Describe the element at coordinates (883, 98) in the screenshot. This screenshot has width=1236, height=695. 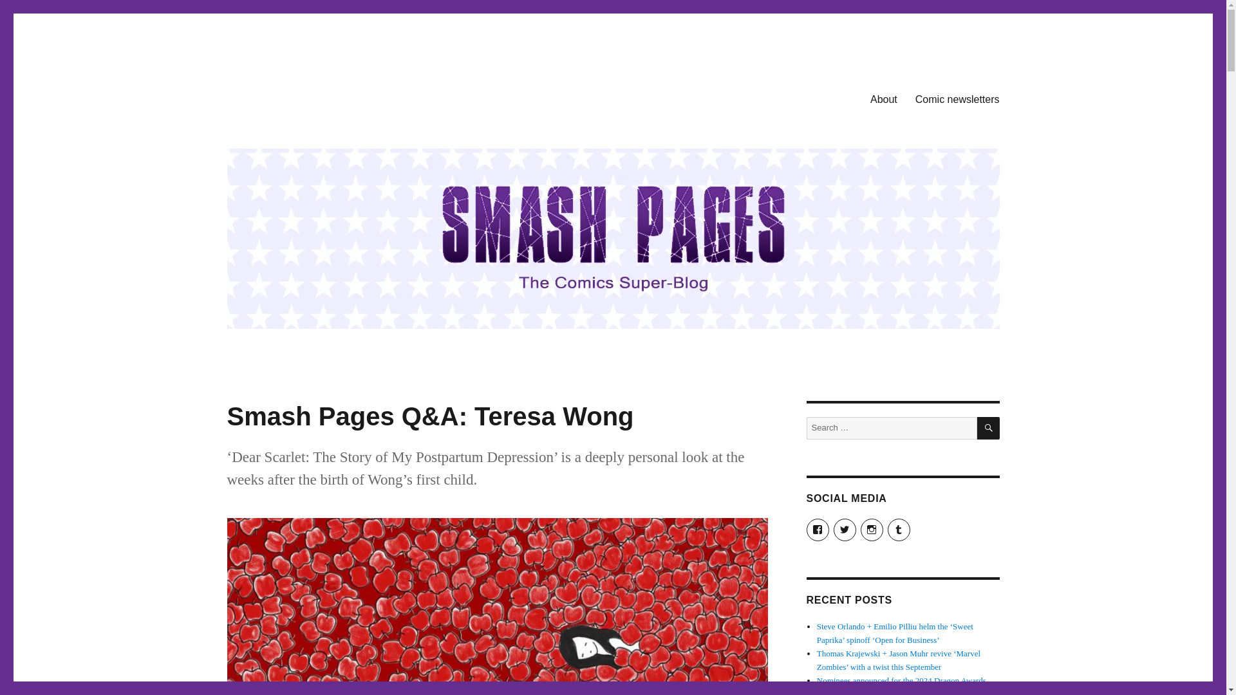
I see `About` at that location.